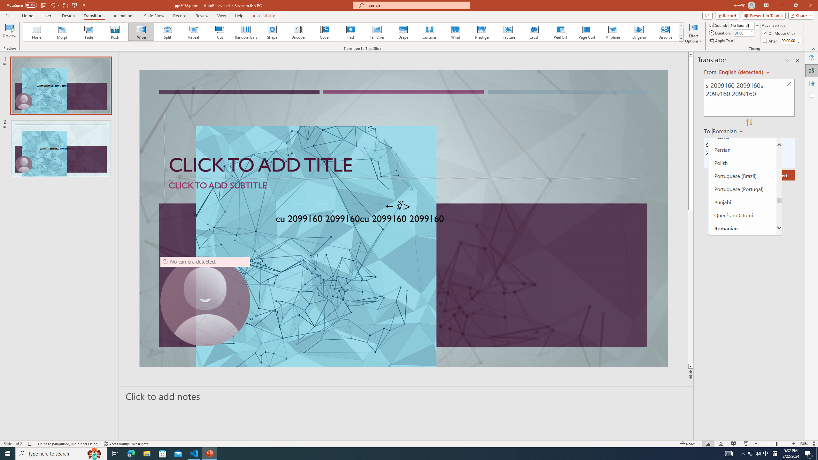  Describe the element at coordinates (482, 32) in the screenshot. I see `Prestige` at that location.